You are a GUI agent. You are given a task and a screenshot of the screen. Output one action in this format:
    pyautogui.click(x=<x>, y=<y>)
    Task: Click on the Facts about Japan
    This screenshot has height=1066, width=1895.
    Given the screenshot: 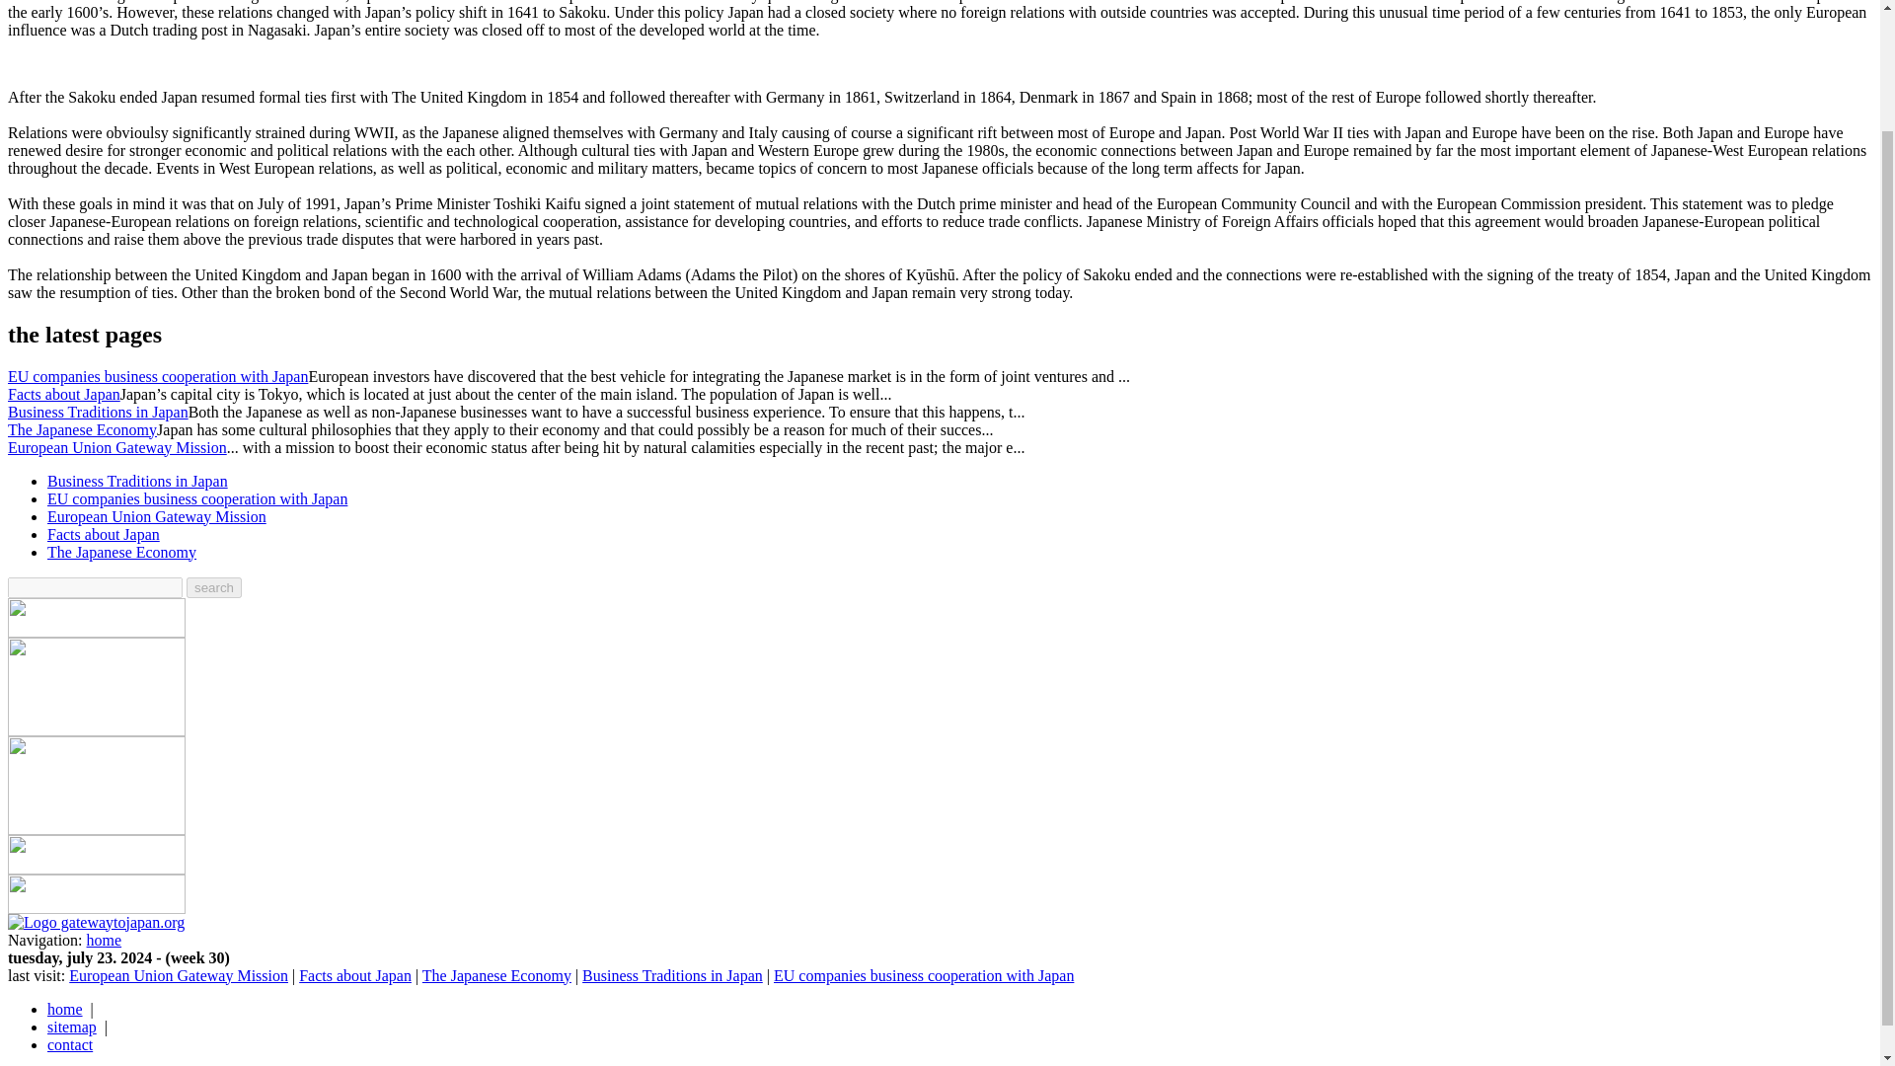 What is the action you would take?
    pyautogui.click(x=63, y=394)
    